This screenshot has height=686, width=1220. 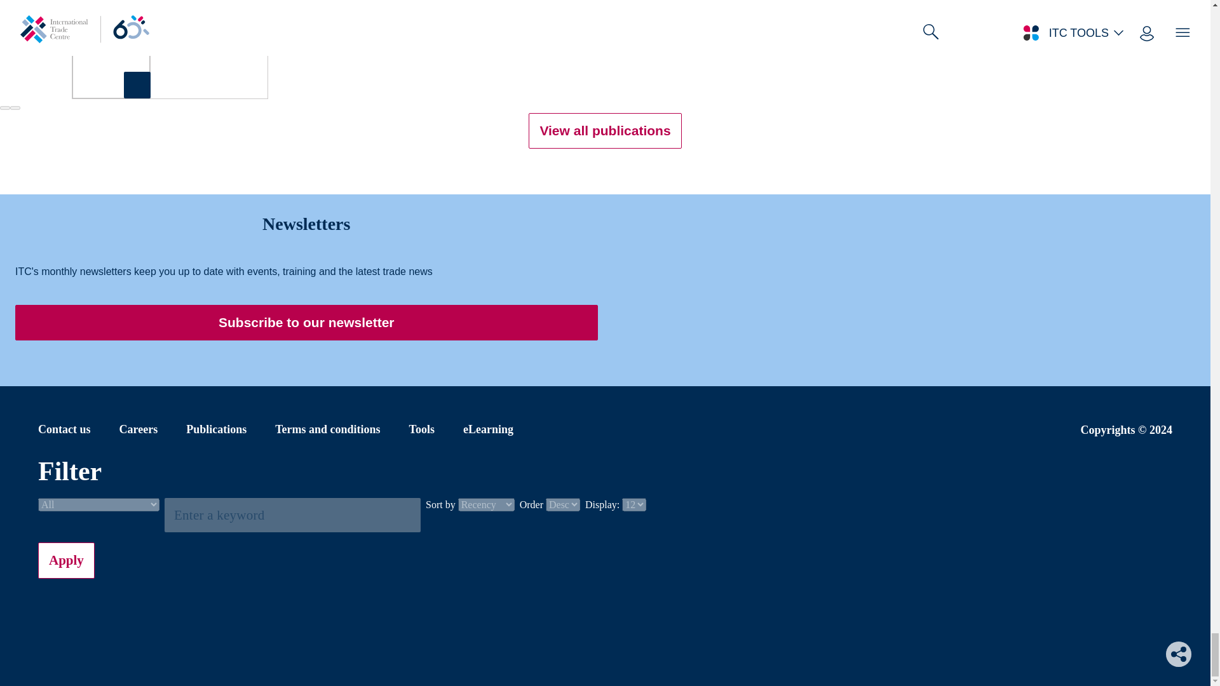 What do you see at coordinates (886, 12) in the screenshot?
I see `REJECT` at bounding box center [886, 12].